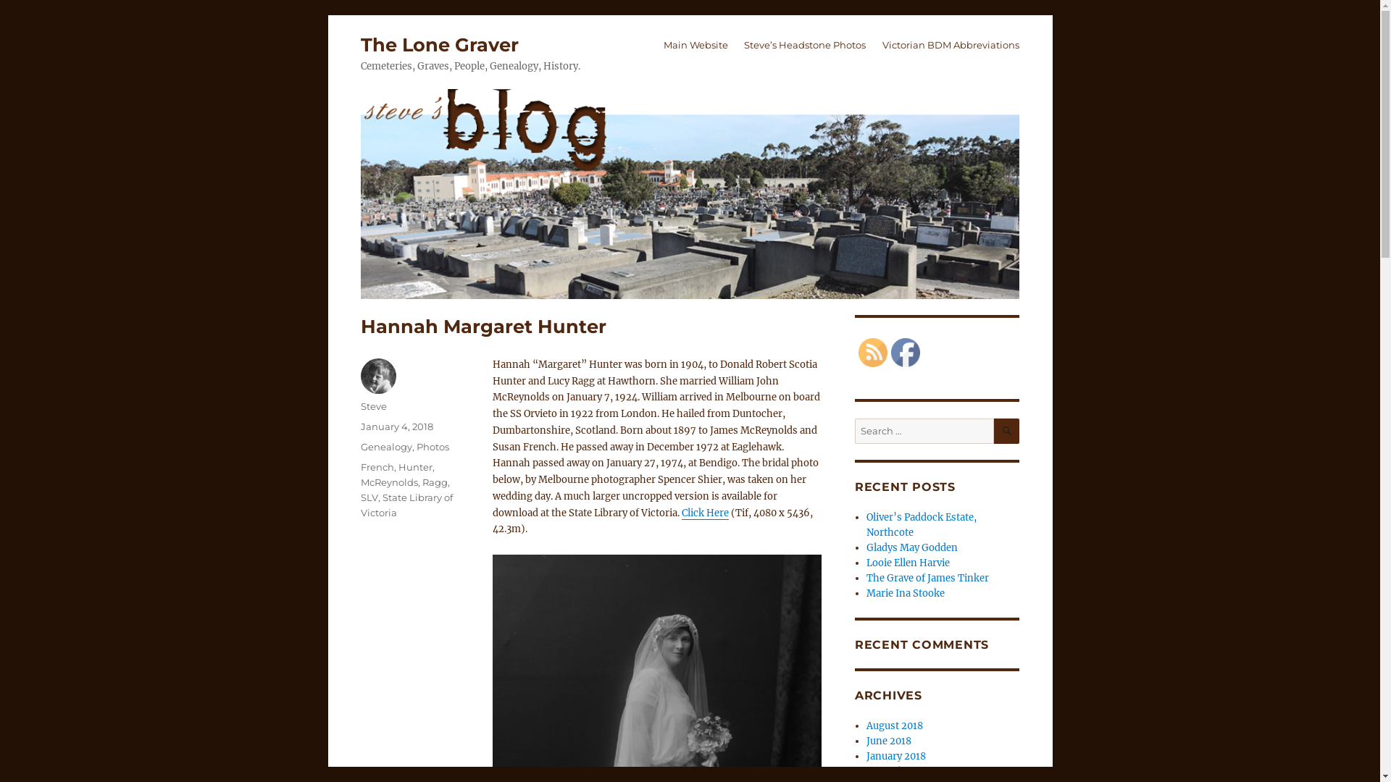 Image resolution: width=1391 pixels, height=782 pixels. What do you see at coordinates (927, 578) in the screenshot?
I see `The Grave of James Tinker` at bounding box center [927, 578].